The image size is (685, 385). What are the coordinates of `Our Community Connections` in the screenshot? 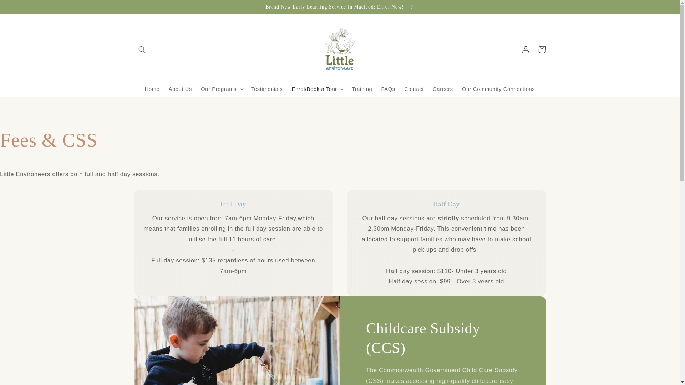 It's located at (498, 89).